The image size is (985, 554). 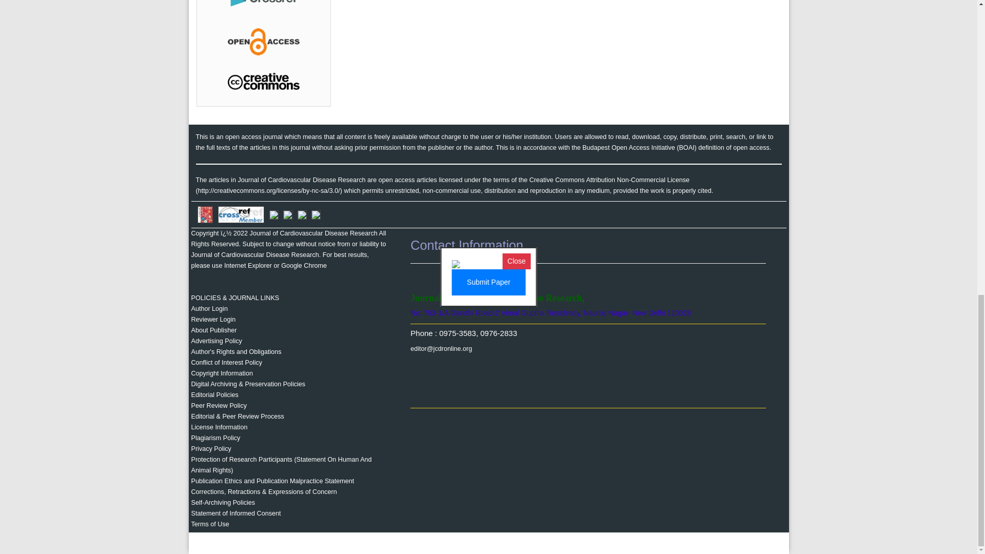 What do you see at coordinates (209, 309) in the screenshot?
I see `Author Login` at bounding box center [209, 309].